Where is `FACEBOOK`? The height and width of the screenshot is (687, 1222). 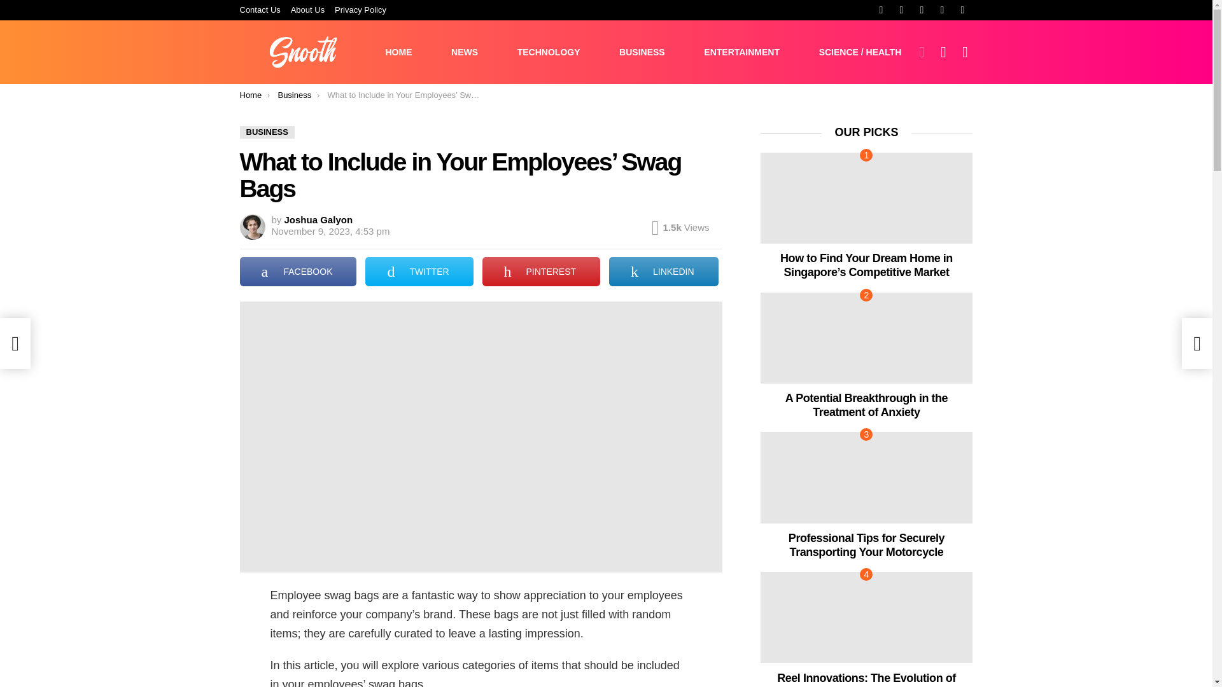 FACEBOOK is located at coordinates (298, 271).